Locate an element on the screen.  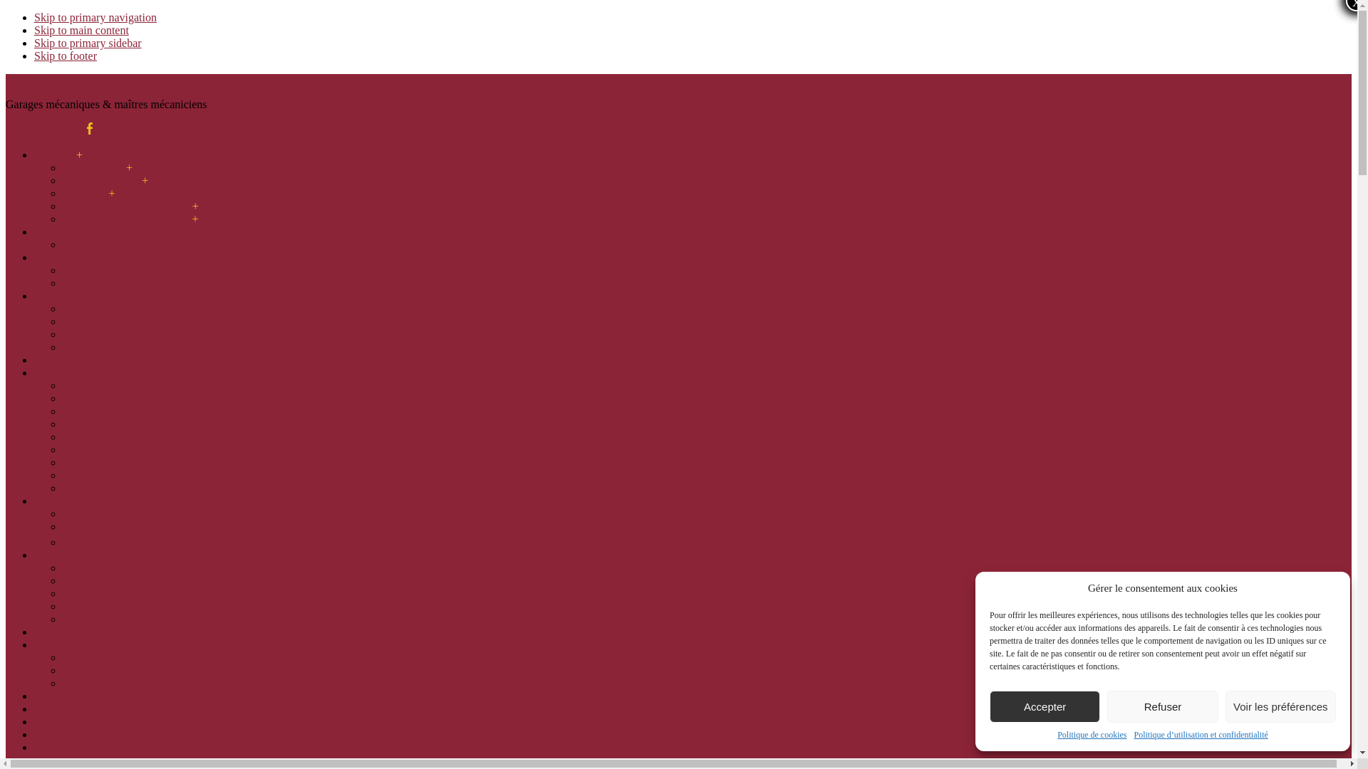
Vos droits is located at coordinates (57, 296).